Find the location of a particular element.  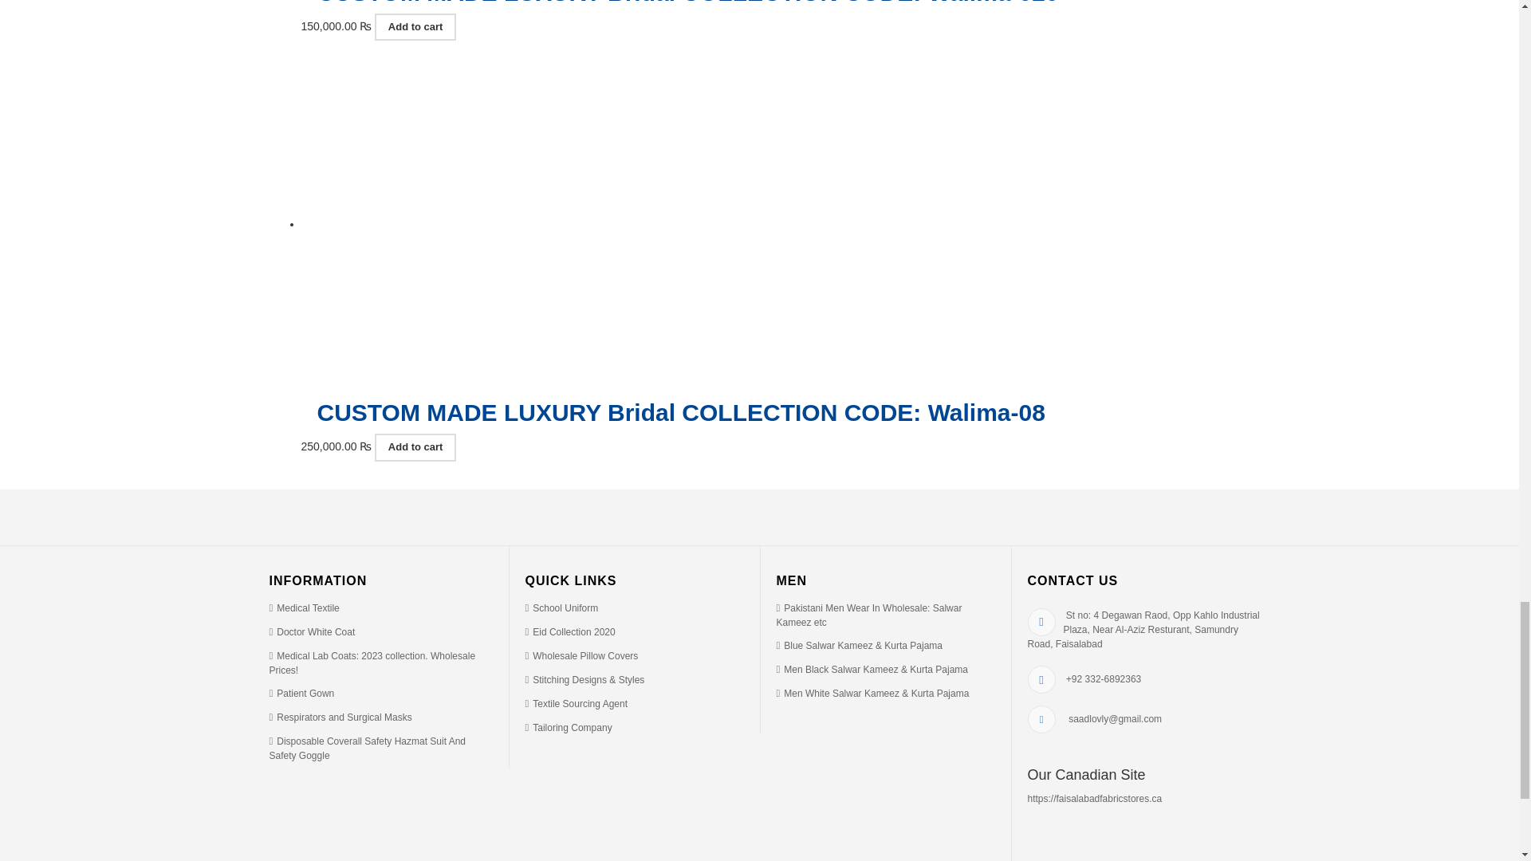

How to buy is located at coordinates (301, 693).